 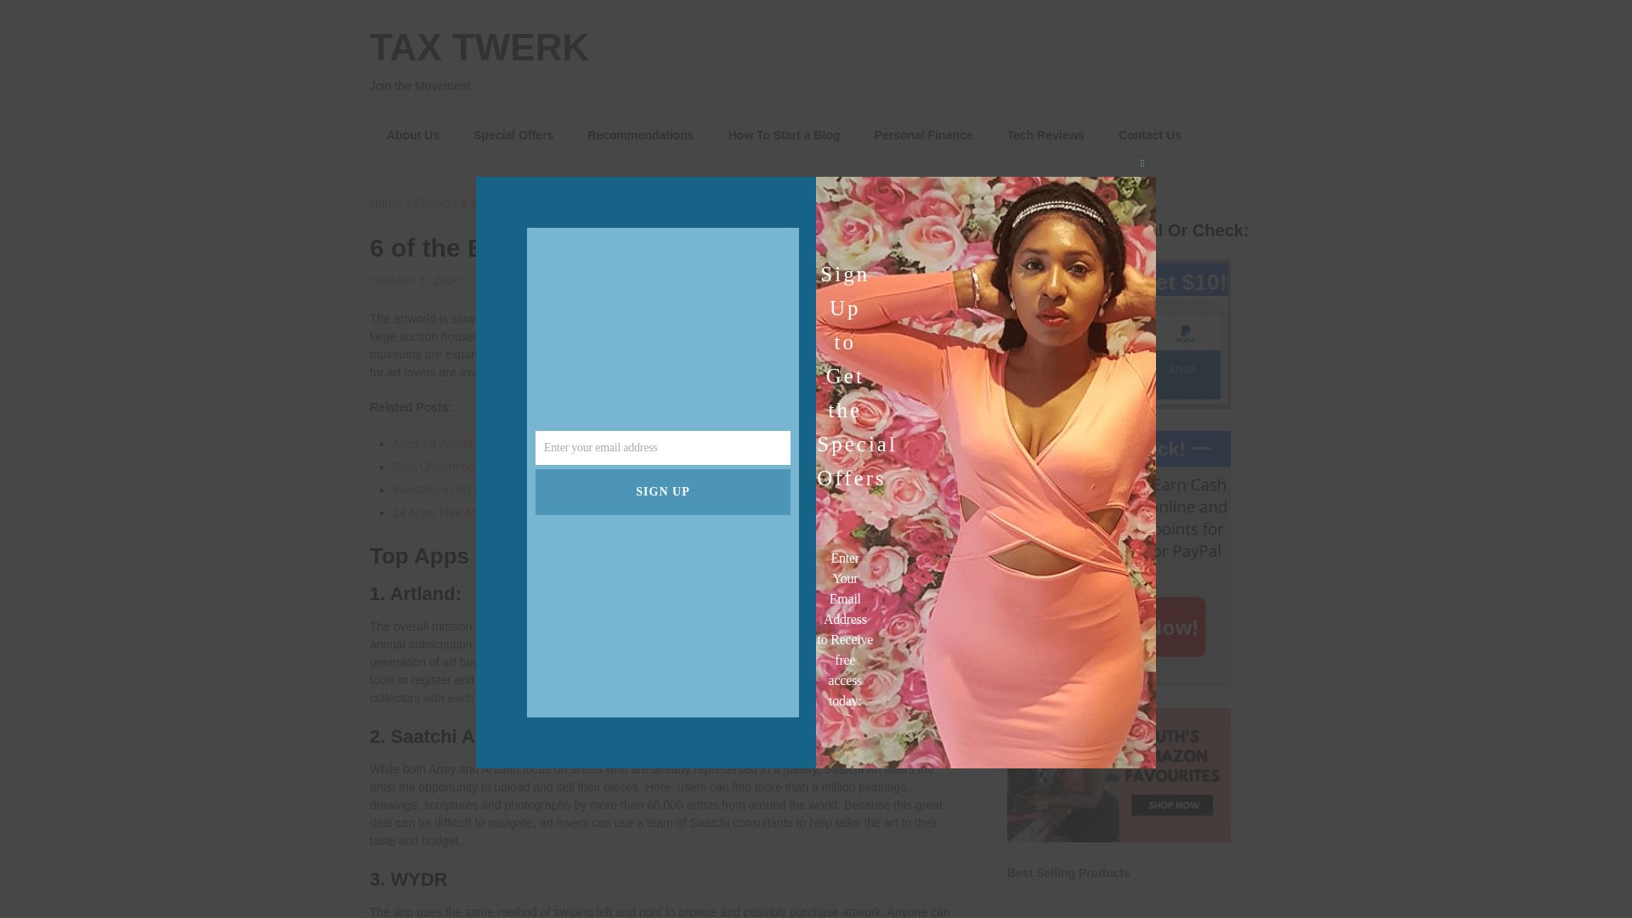 I want to click on Home, so click(x=386, y=203).